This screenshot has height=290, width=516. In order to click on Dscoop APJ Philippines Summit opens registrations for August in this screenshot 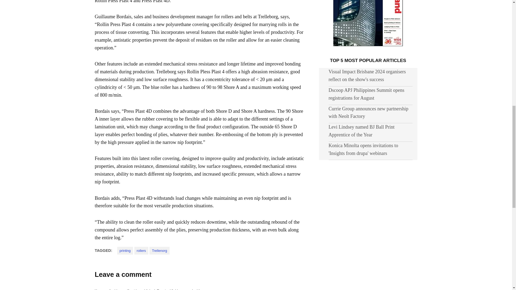, I will do `click(366, 94)`.